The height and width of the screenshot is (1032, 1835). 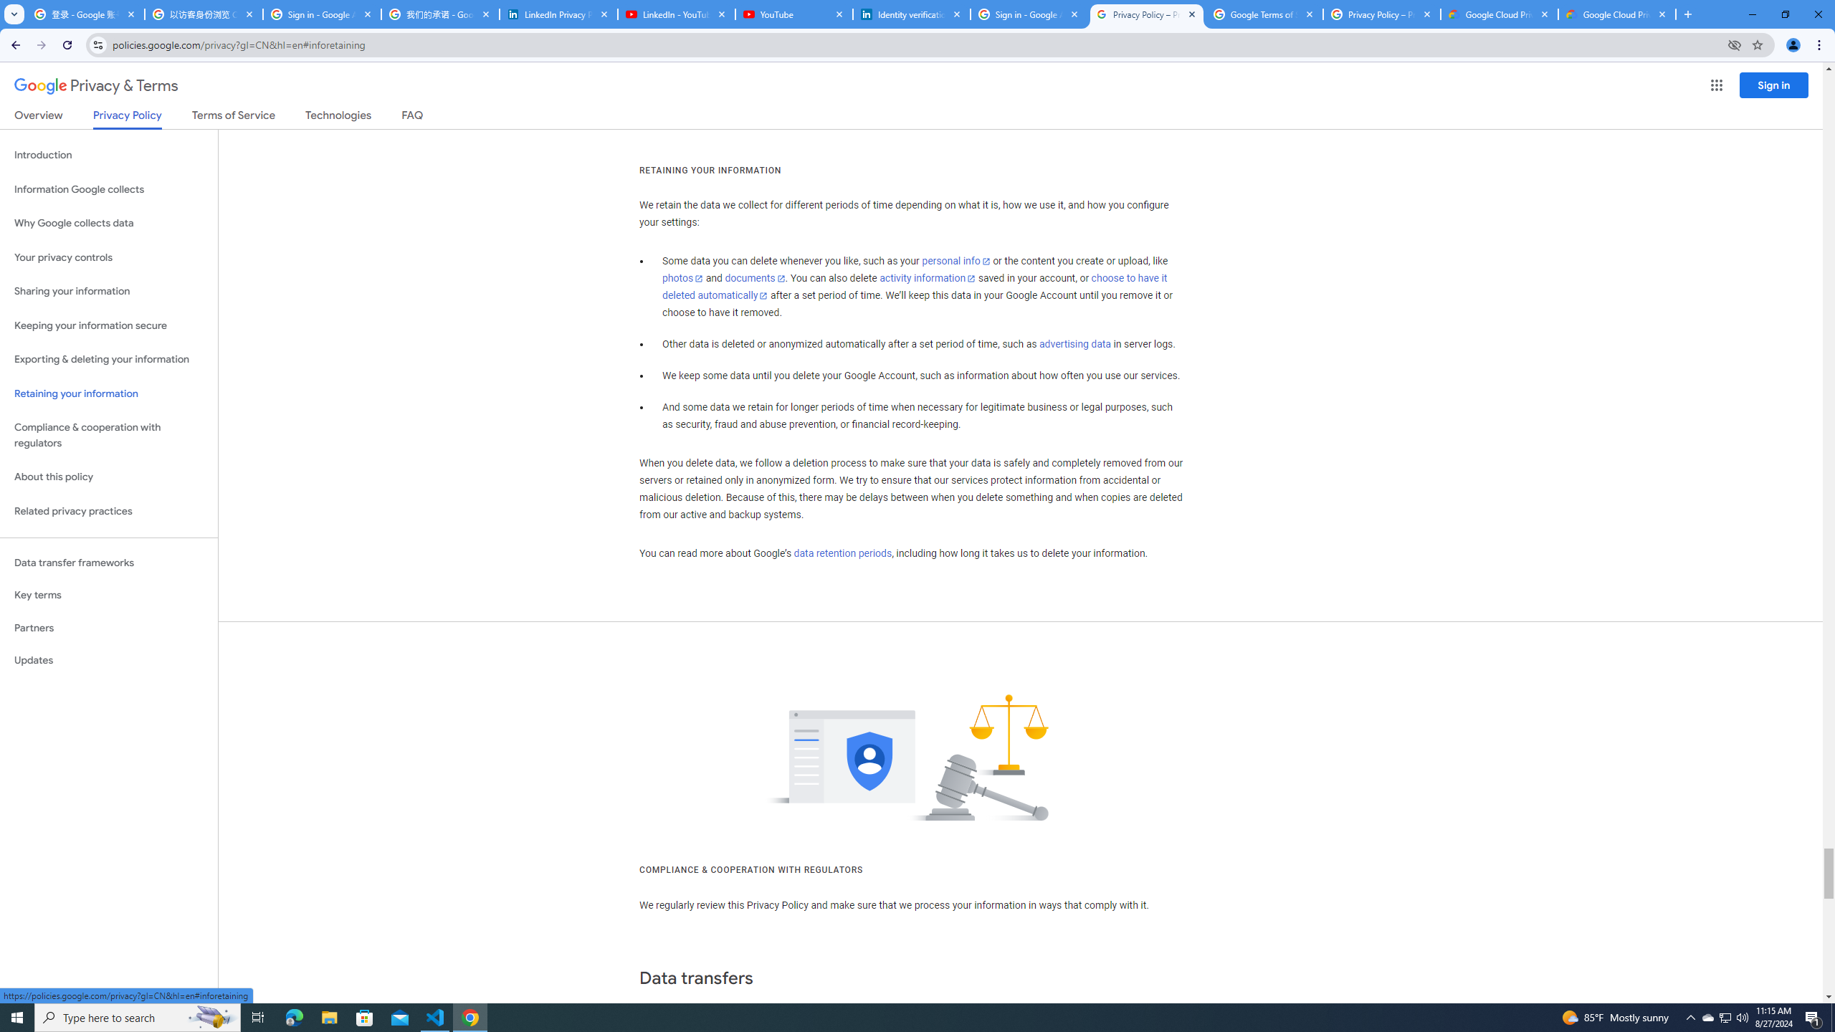 What do you see at coordinates (109, 628) in the screenshot?
I see `Partners` at bounding box center [109, 628].